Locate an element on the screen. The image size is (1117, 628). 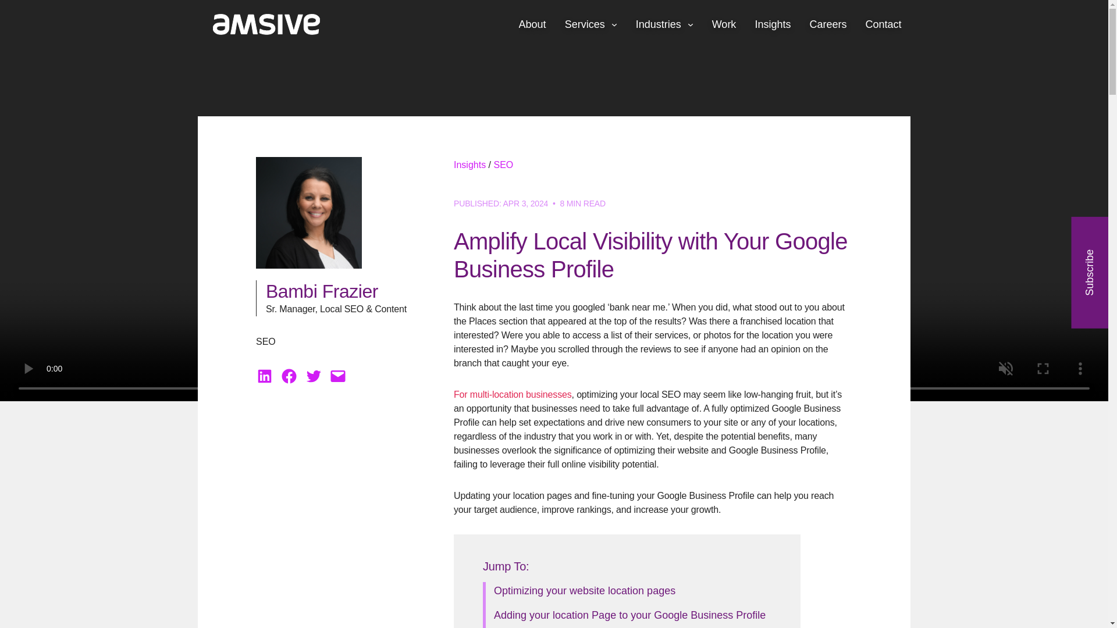
Facebook is located at coordinates (289, 376).